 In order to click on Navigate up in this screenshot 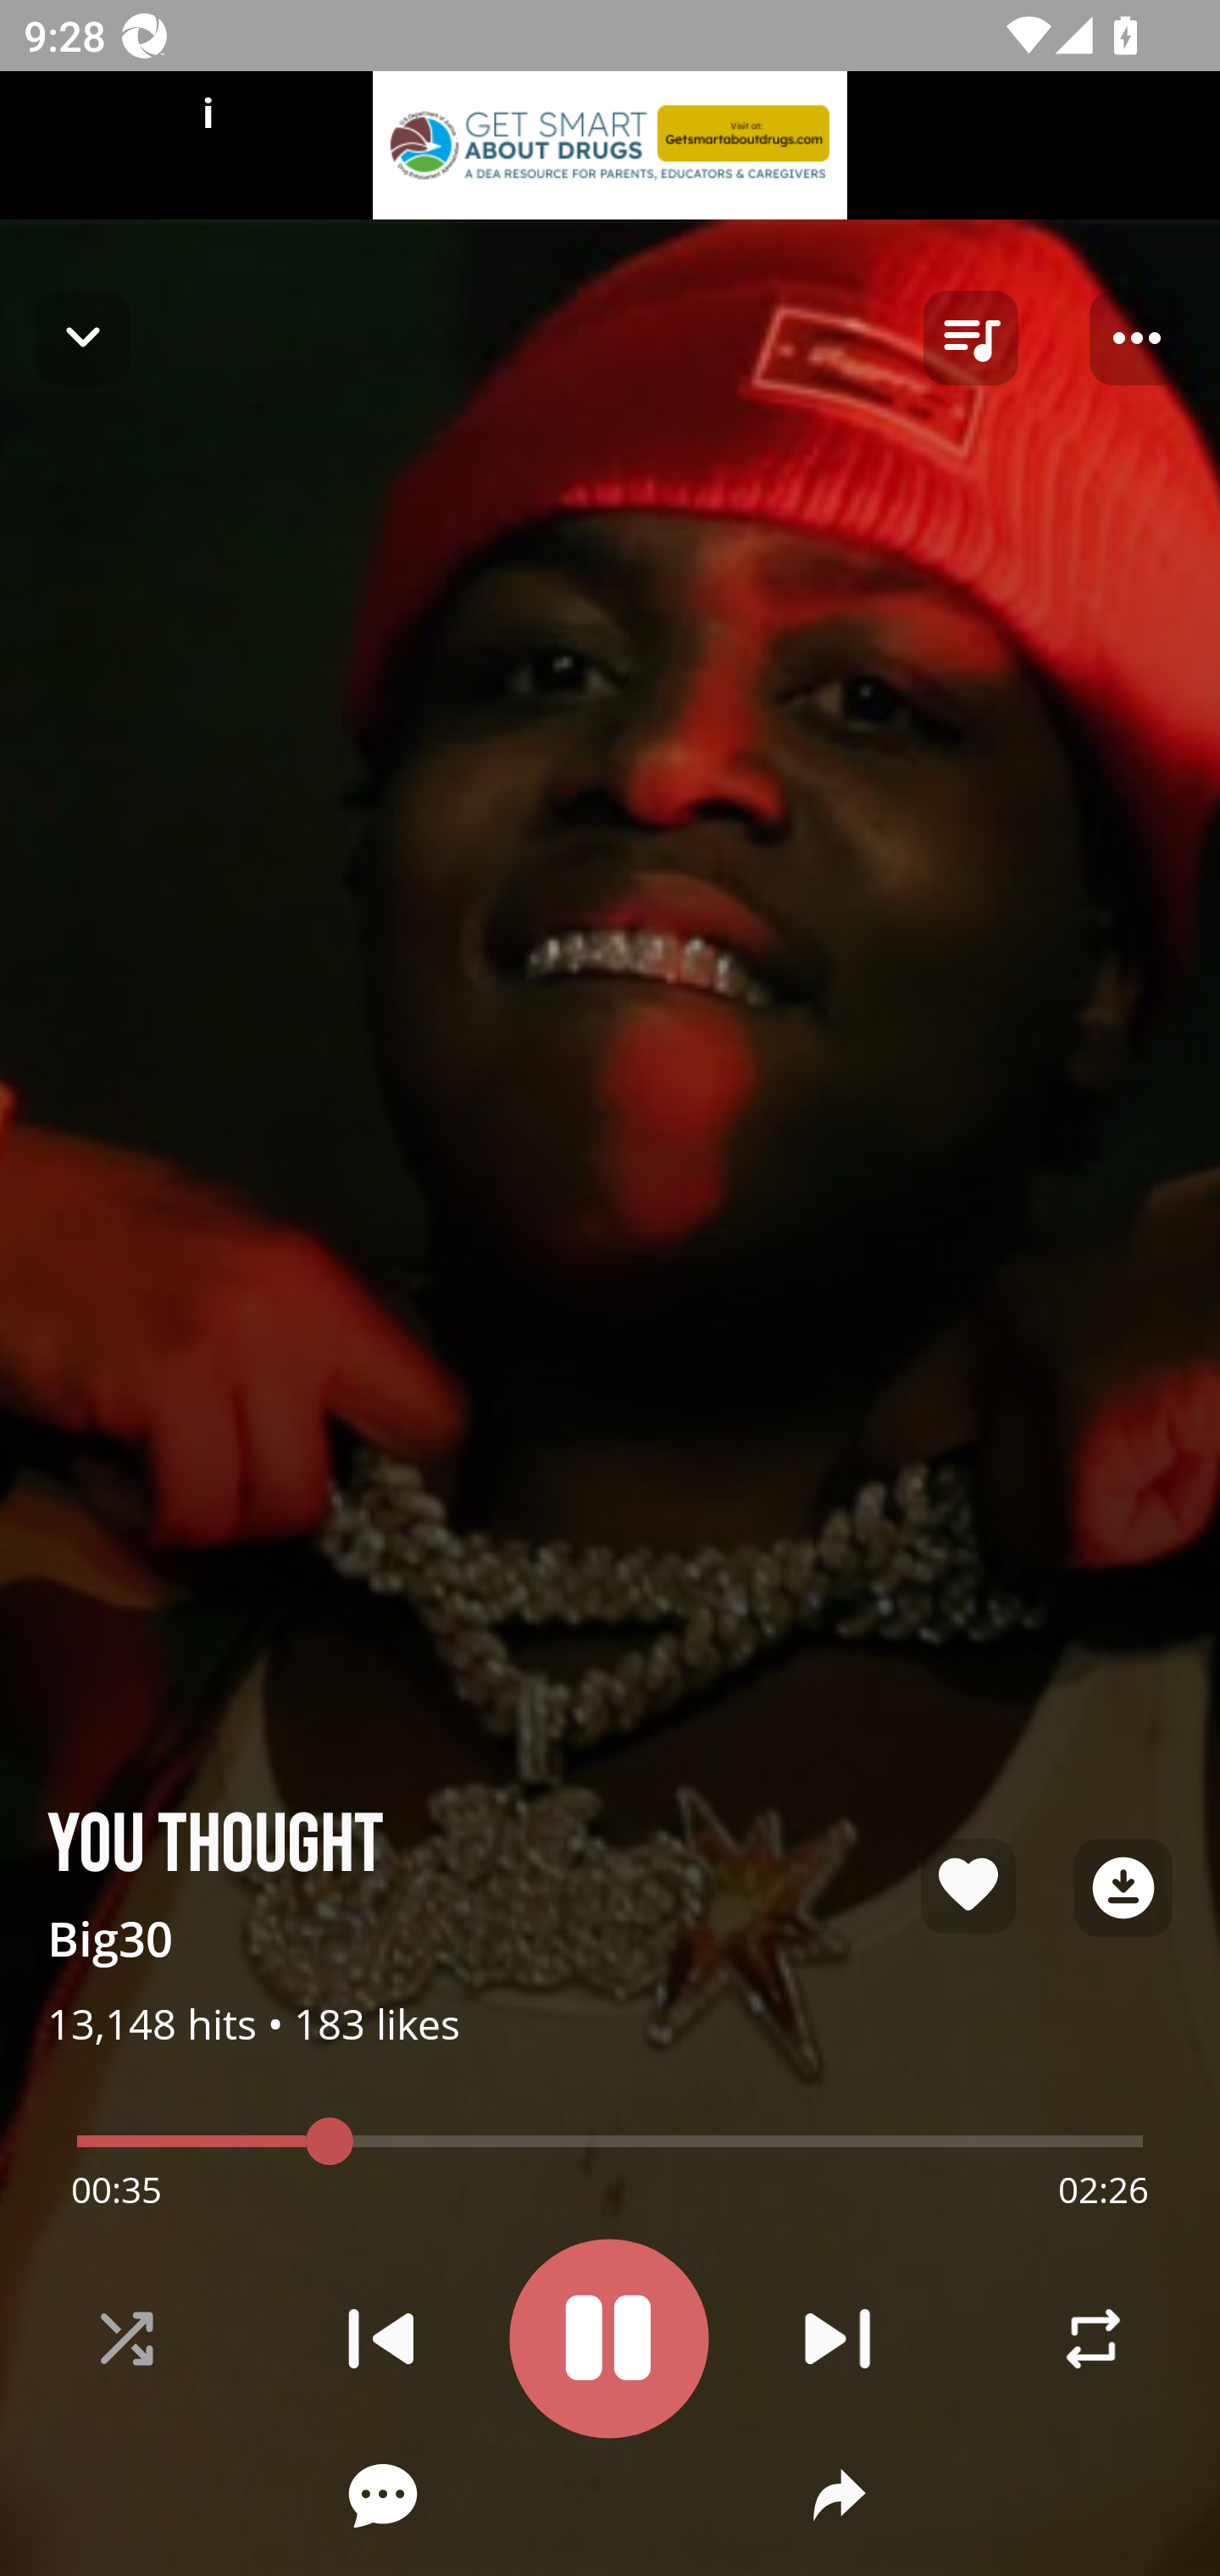, I will do `click(83, 337)`.